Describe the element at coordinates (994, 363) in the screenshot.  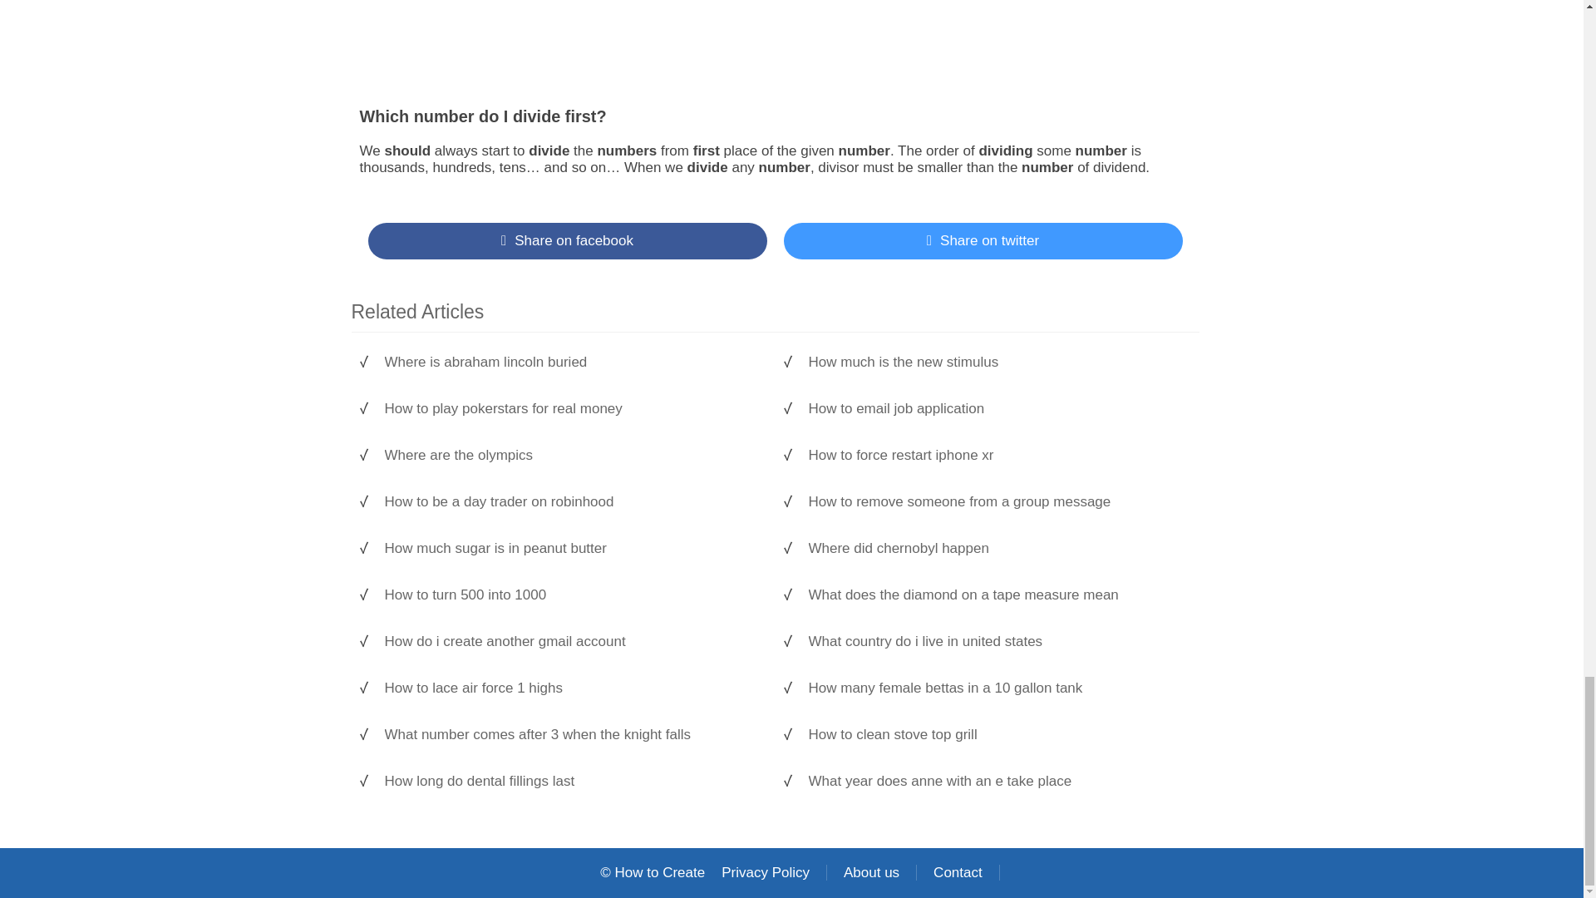
I see `How much is the new stimulus` at that location.